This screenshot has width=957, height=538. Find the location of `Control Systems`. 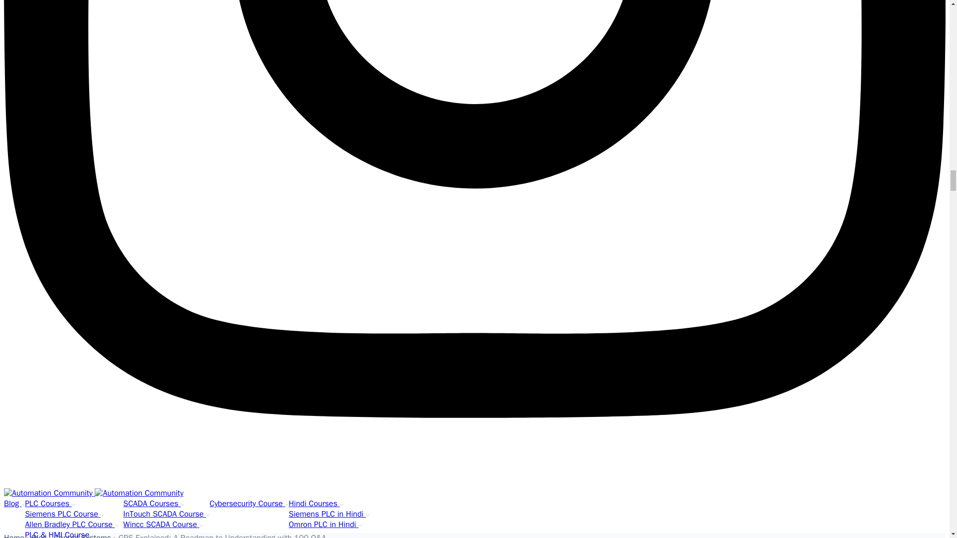

Control Systems is located at coordinates (84, 536).